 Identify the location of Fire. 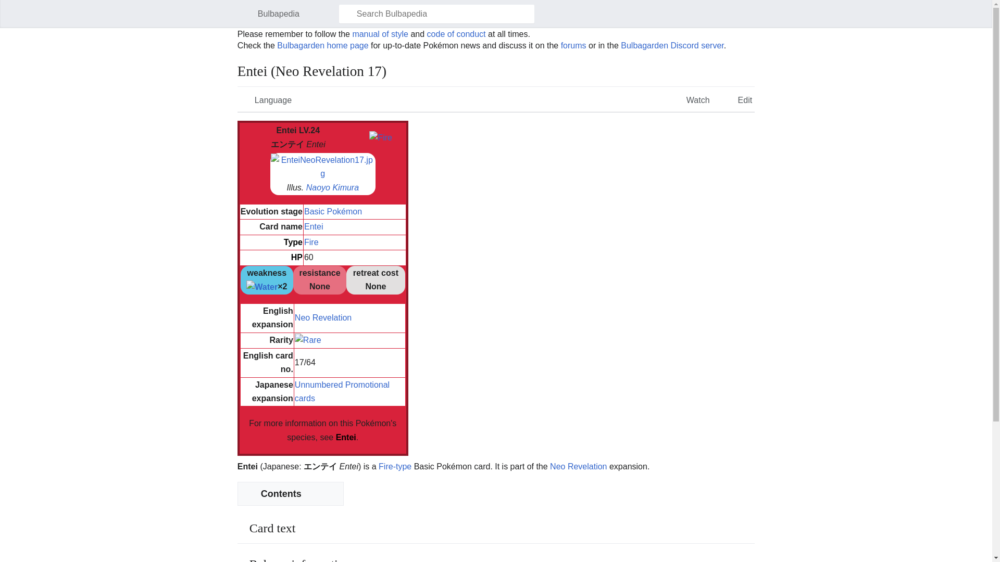
(380, 137).